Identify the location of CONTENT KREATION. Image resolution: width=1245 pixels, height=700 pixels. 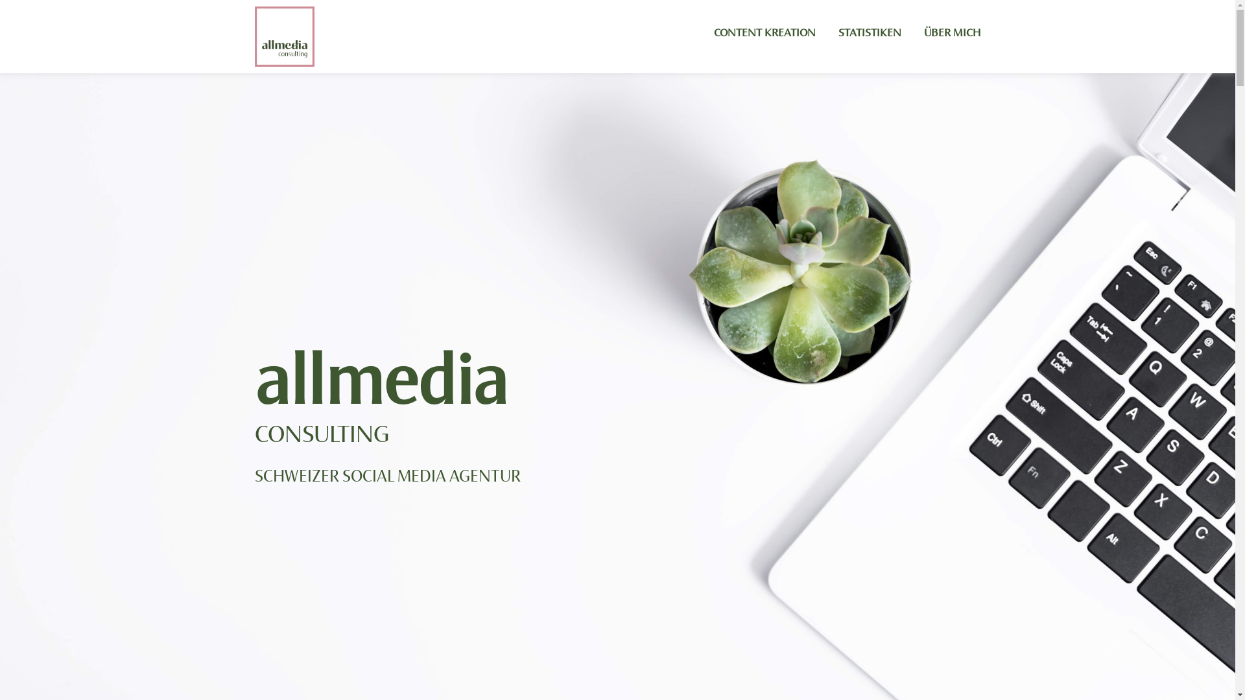
(765, 34).